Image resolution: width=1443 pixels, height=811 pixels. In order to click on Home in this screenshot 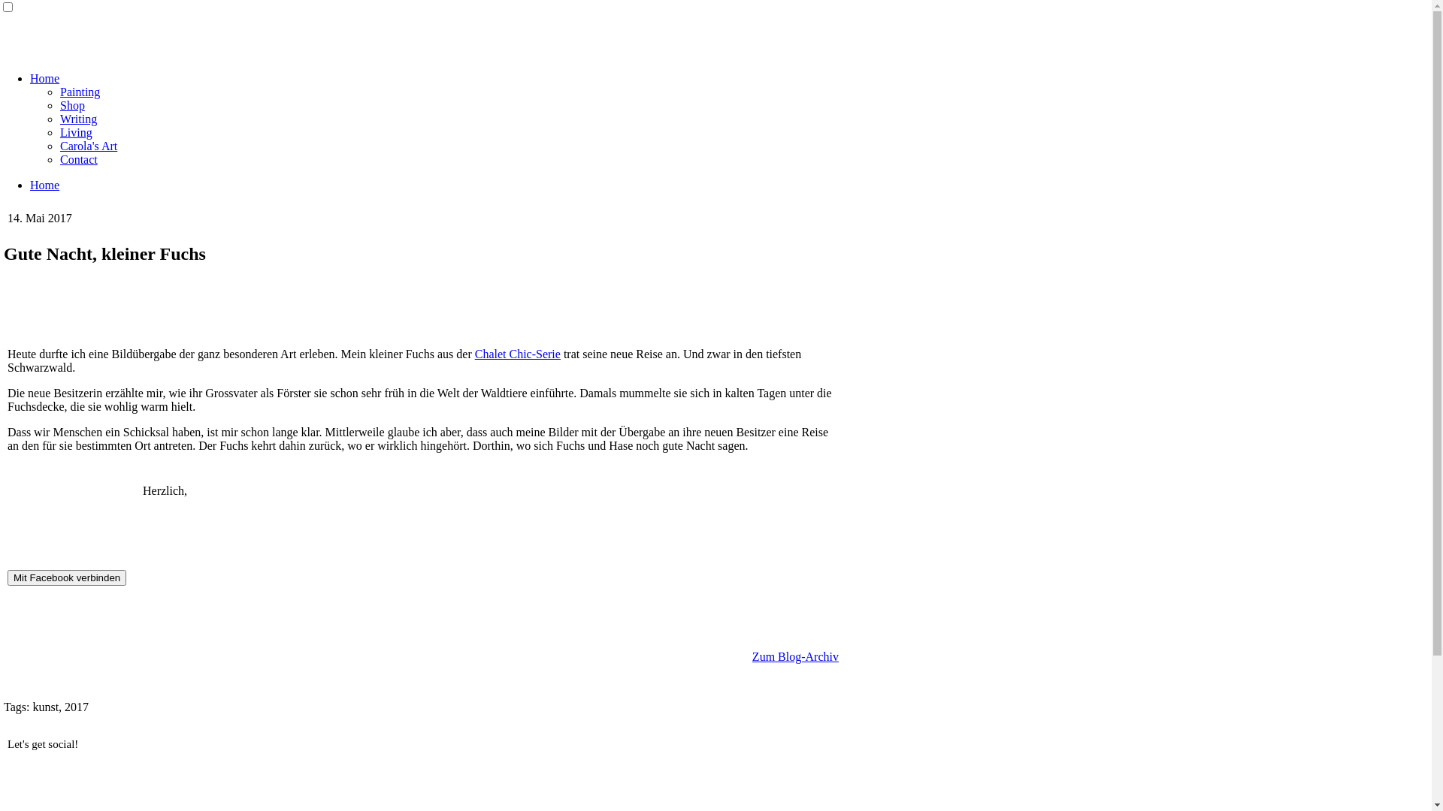, I will do `click(45, 78)`.